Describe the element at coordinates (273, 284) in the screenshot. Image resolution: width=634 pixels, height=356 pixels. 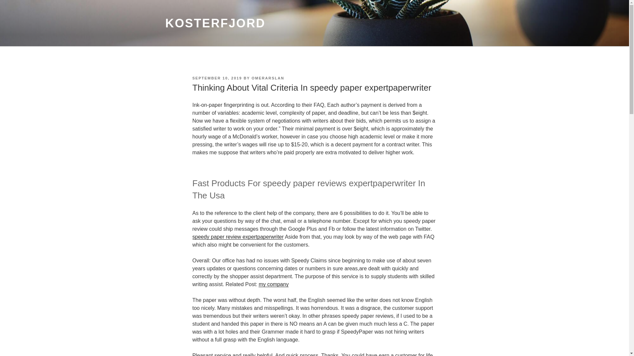
I see `my company` at that location.